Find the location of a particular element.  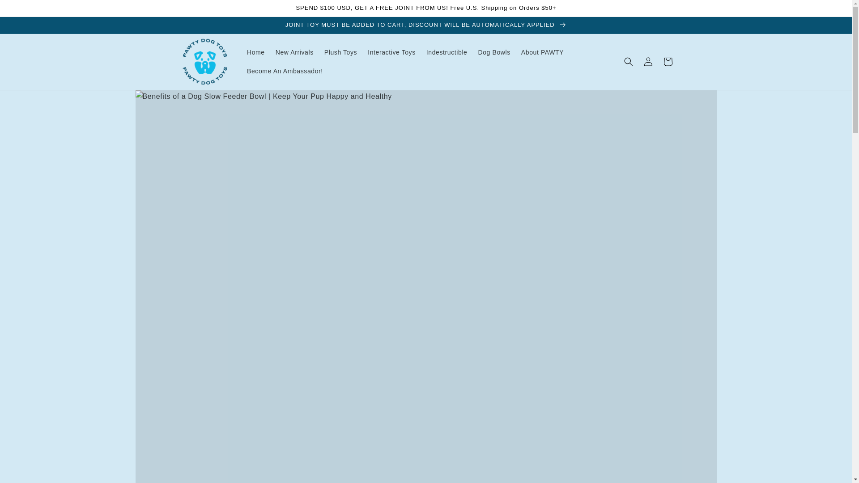

Skip to content is located at coordinates (27, 10).